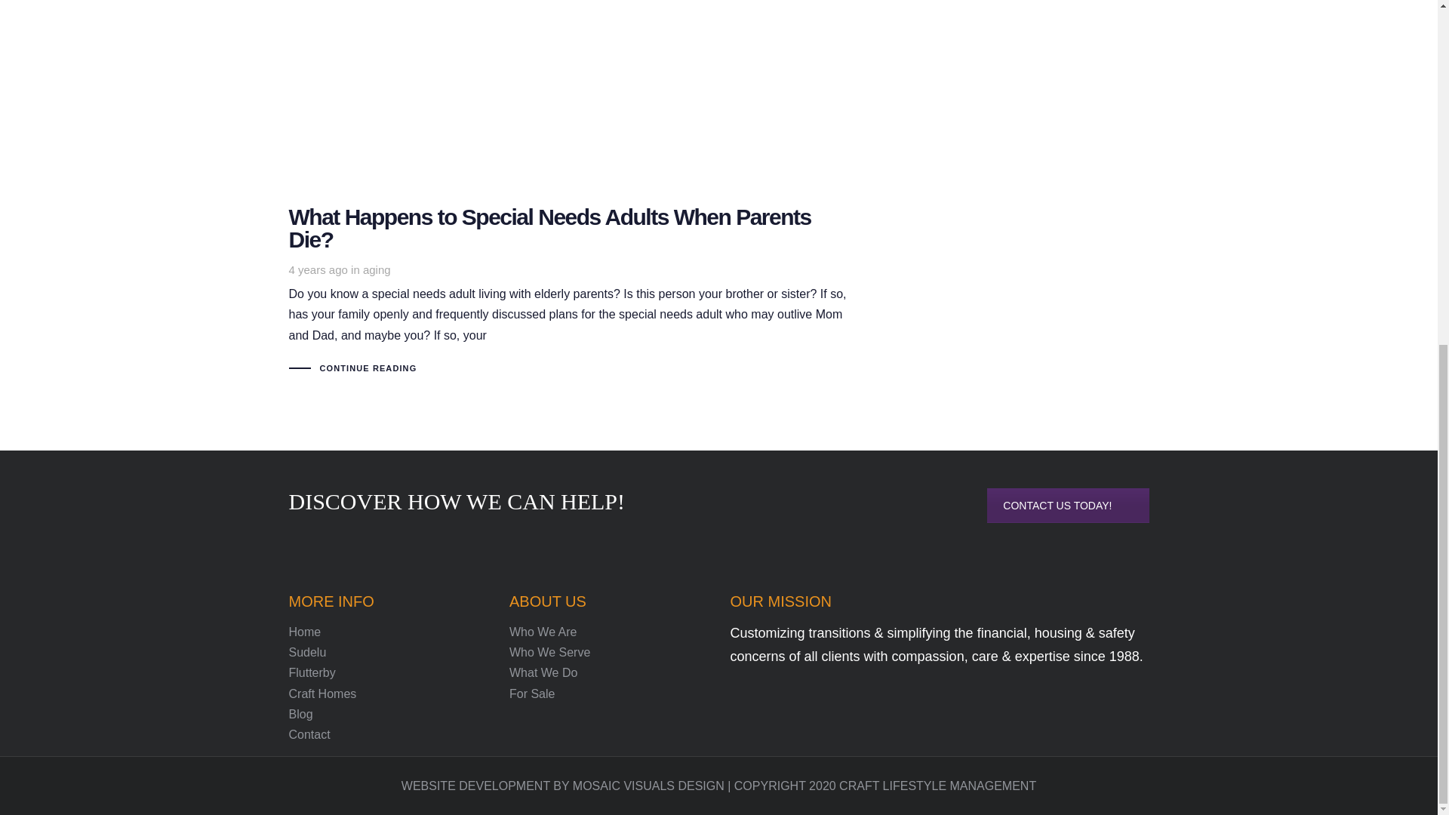  Describe the element at coordinates (608, 652) in the screenshot. I see `Who We Serve` at that location.